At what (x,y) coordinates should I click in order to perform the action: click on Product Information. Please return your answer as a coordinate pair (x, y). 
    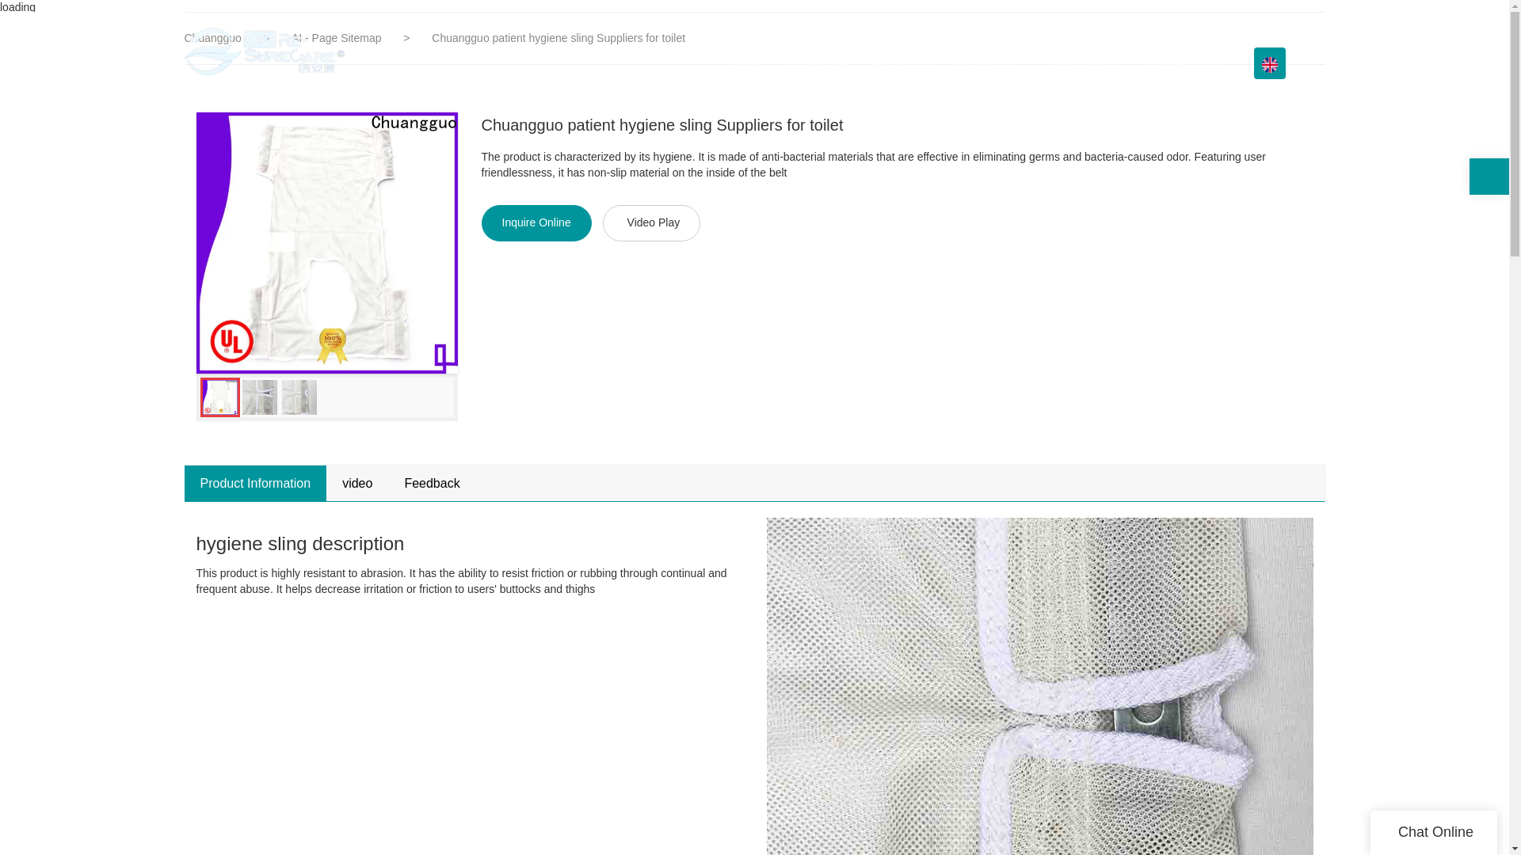
    Looking at the image, I should click on (255, 483).